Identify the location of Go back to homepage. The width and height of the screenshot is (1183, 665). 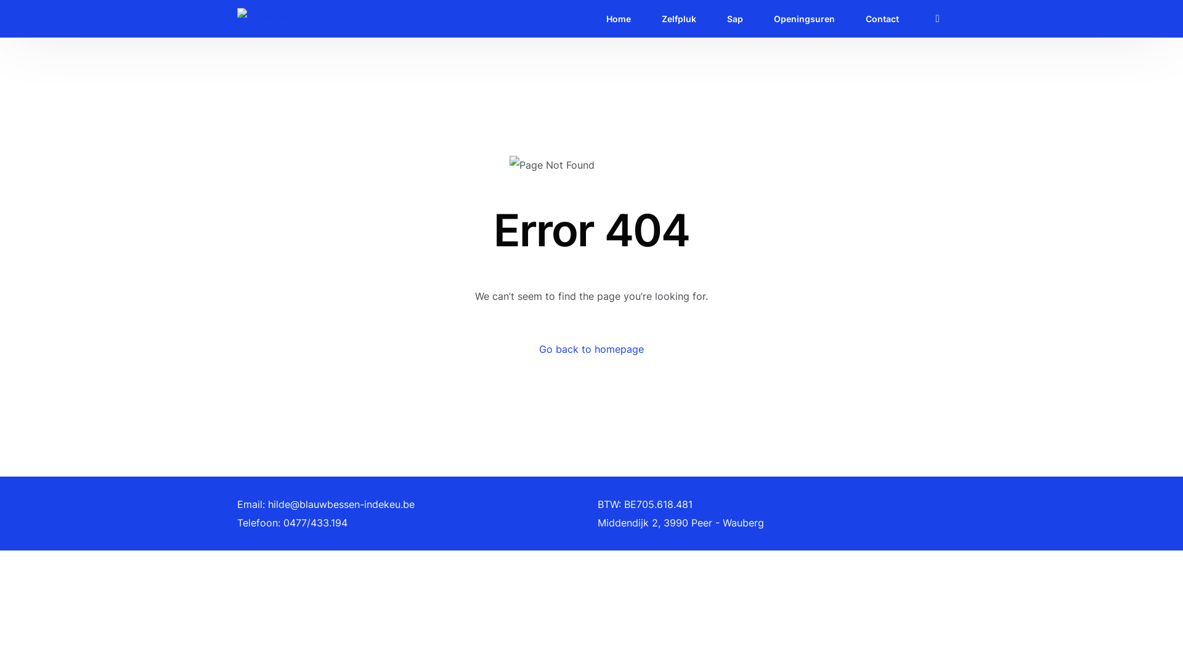
(591, 349).